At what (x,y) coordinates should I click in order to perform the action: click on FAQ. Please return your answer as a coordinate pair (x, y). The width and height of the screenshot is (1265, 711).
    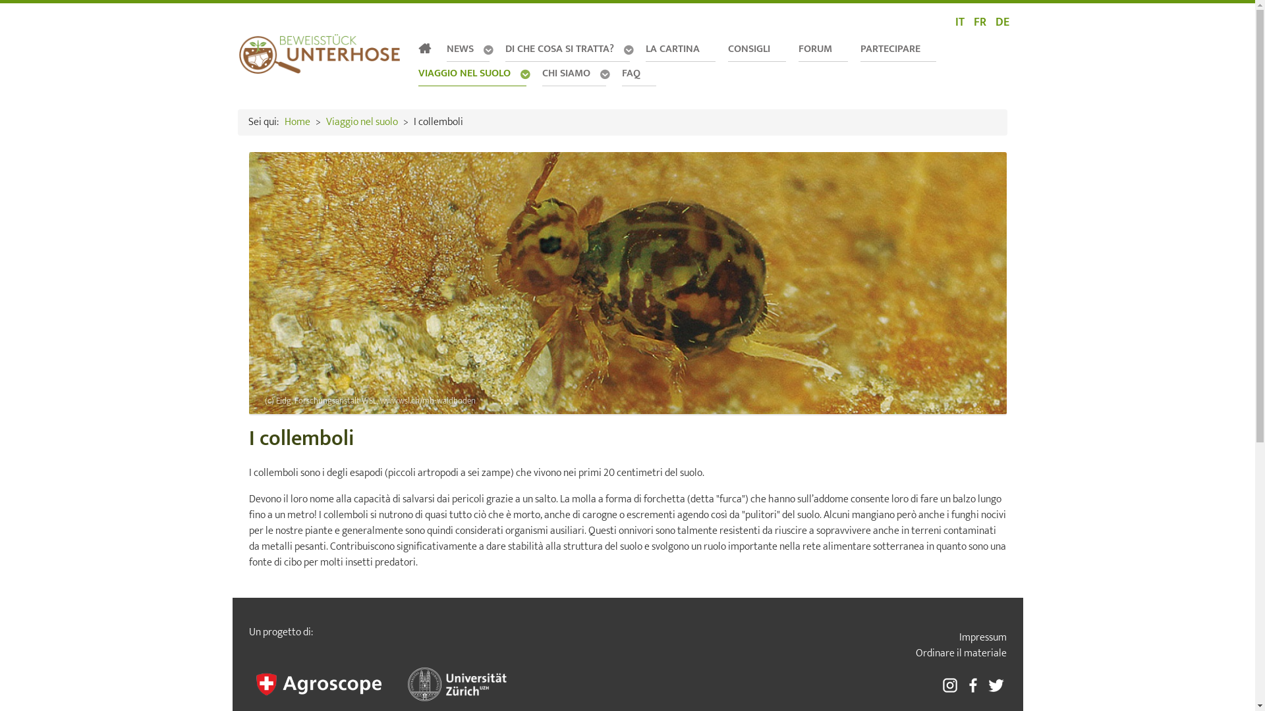
    Looking at the image, I should click on (639, 74).